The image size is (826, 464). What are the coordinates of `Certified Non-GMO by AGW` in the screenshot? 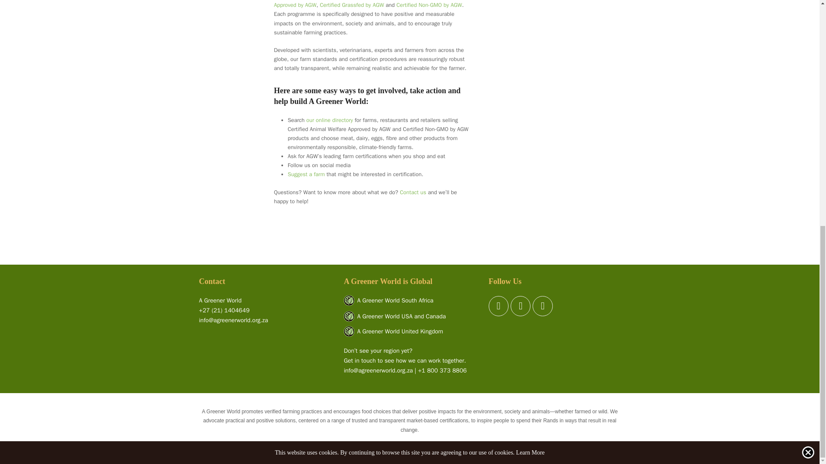 It's located at (429, 5).